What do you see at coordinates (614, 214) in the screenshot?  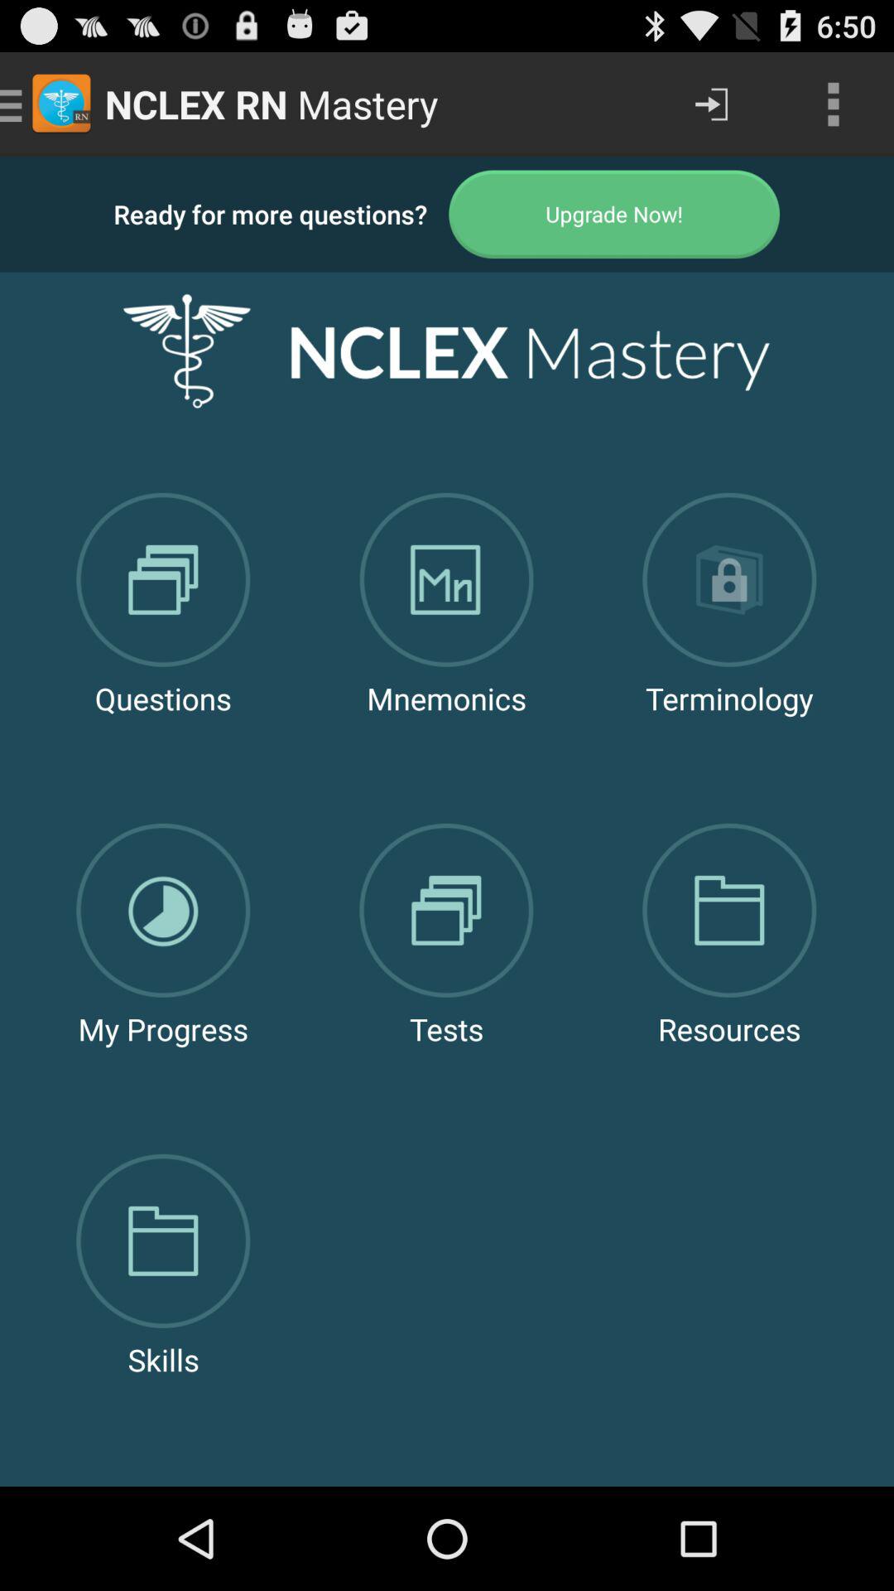 I see `upgrade to paid version of app` at bounding box center [614, 214].